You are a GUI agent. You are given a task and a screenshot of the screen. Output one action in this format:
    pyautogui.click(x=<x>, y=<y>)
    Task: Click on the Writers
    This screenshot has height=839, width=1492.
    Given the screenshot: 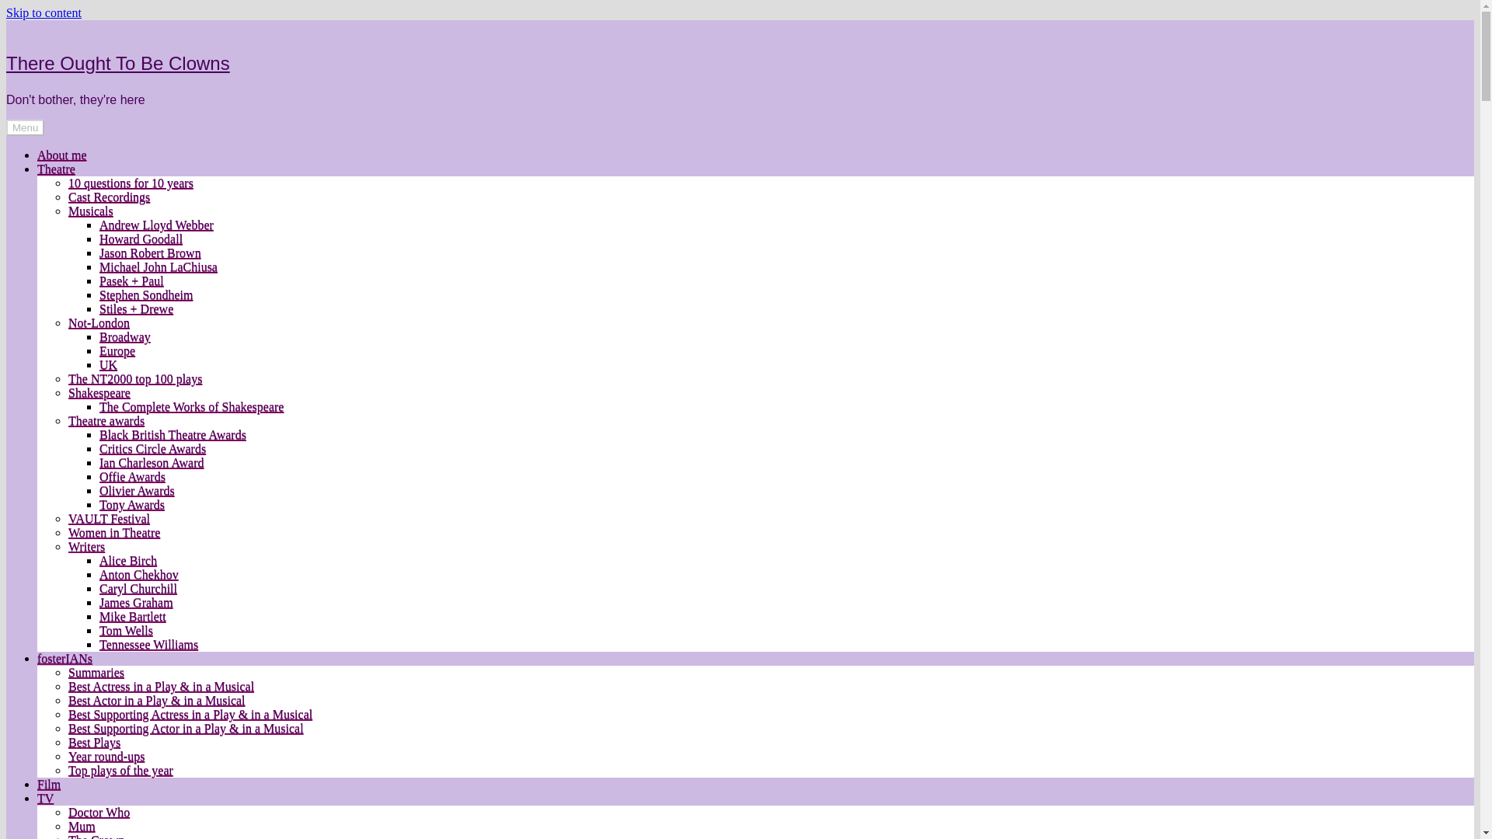 What is the action you would take?
    pyautogui.click(x=86, y=546)
    